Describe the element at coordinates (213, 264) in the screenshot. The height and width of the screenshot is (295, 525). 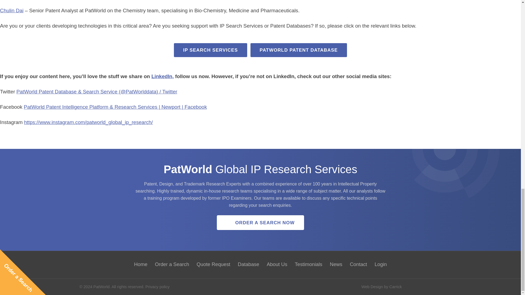
I see `Quote Request` at that location.